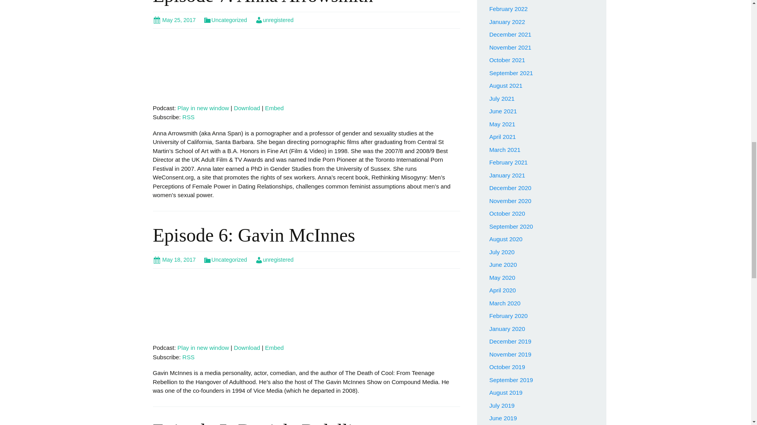 Image resolution: width=757 pixels, height=425 pixels. Describe the element at coordinates (203, 347) in the screenshot. I see `Play in new window` at that location.